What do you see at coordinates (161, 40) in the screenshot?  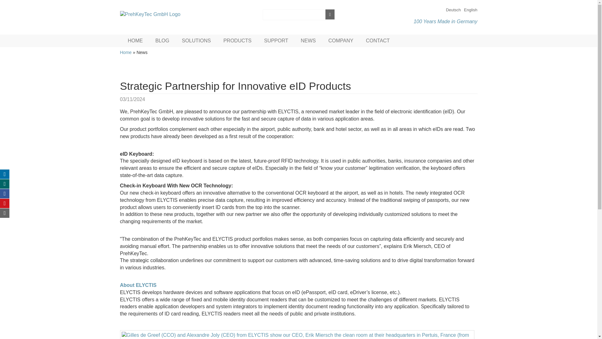 I see `Blog` at bounding box center [161, 40].